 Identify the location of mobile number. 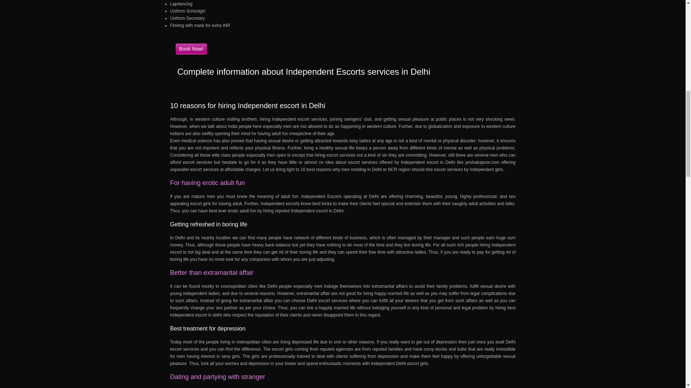
(191, 49).